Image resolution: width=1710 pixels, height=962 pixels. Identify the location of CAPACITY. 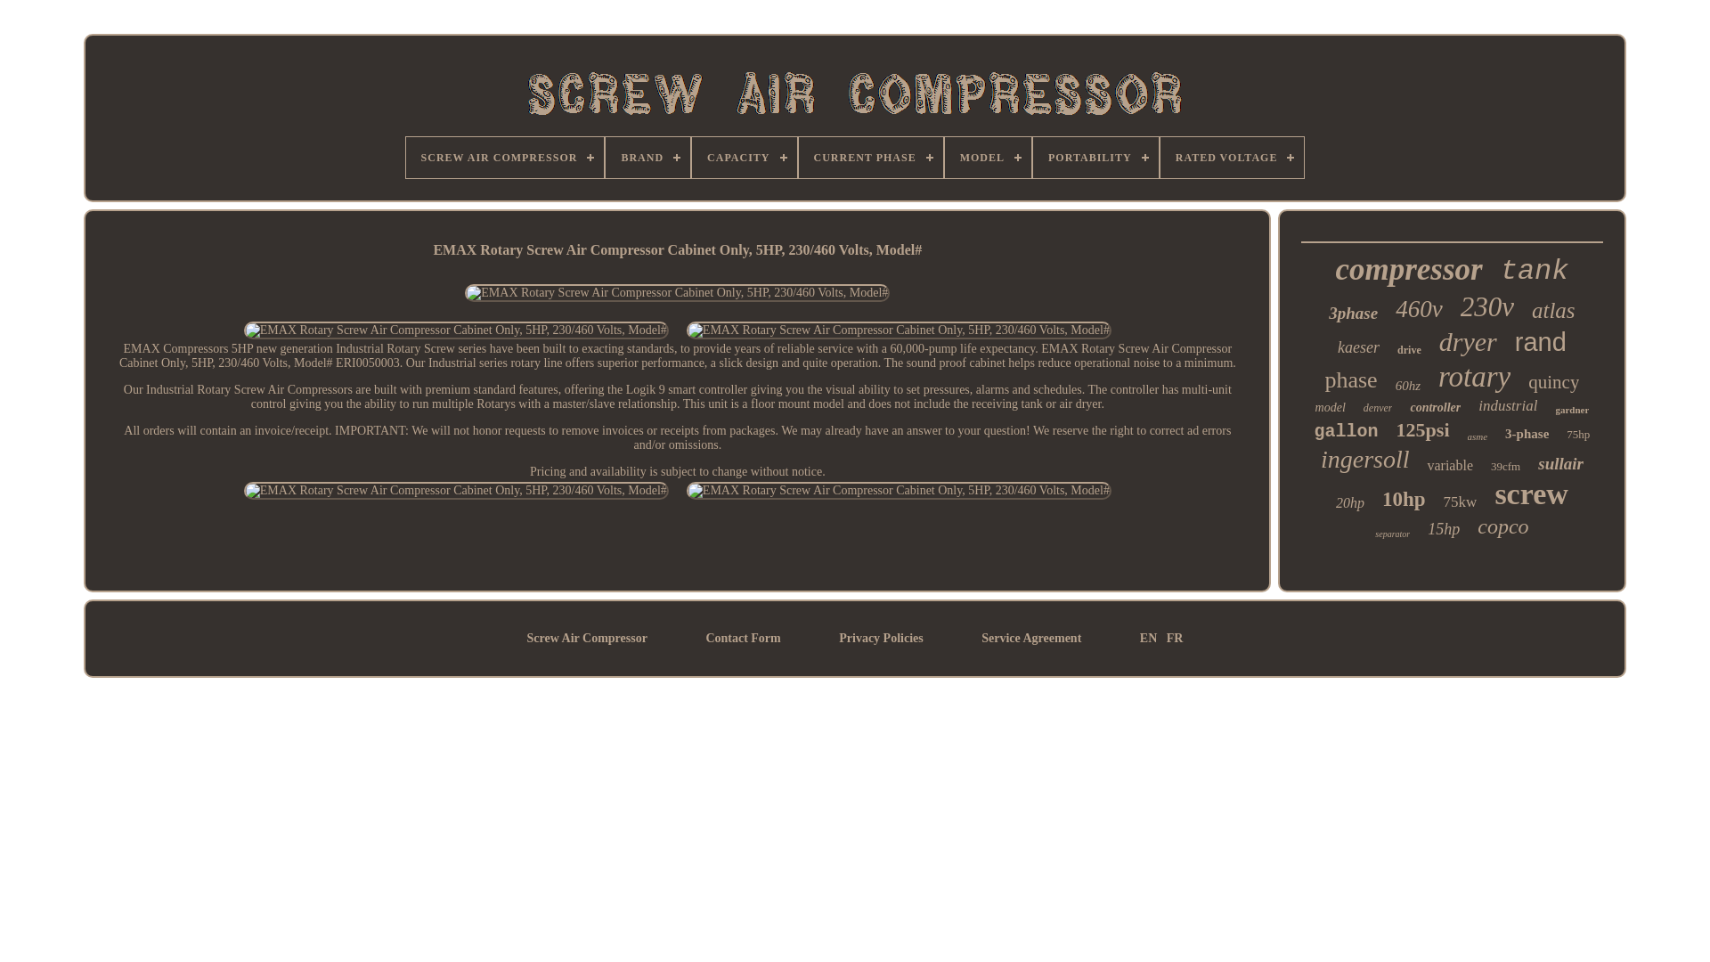
(745, 157).